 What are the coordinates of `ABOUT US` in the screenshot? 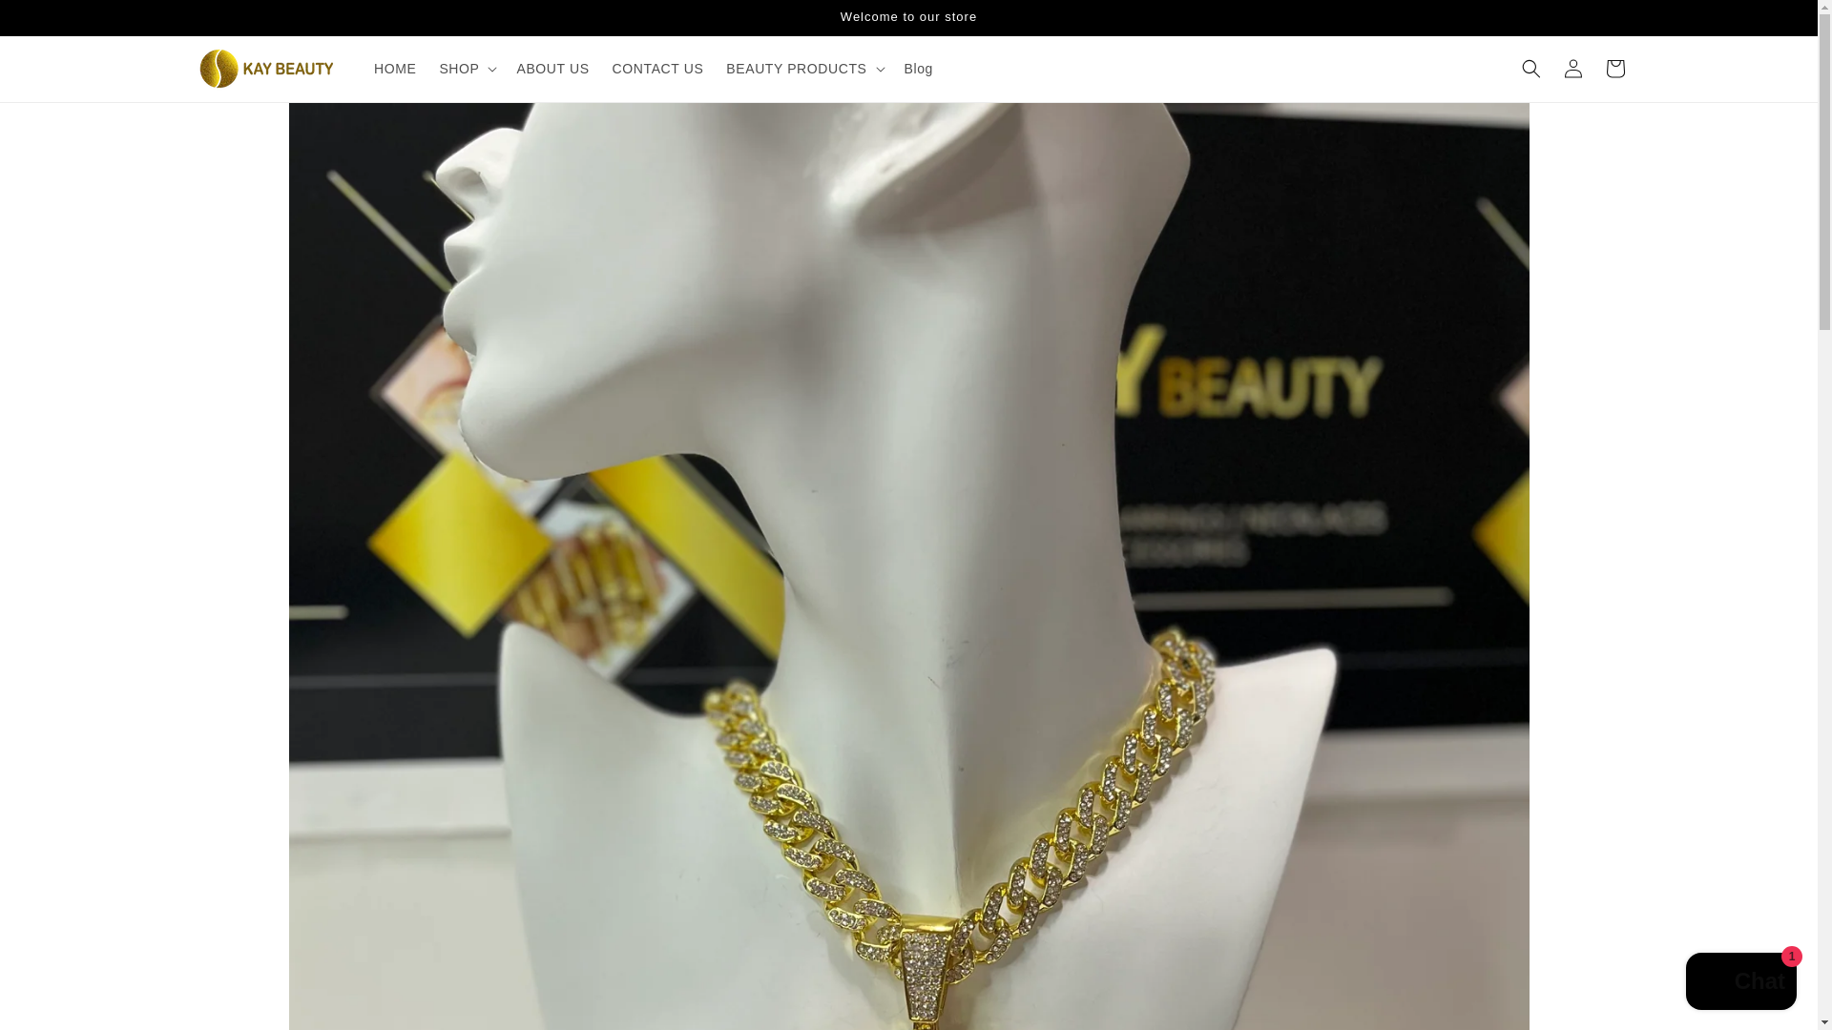 It's located at (552, 68).